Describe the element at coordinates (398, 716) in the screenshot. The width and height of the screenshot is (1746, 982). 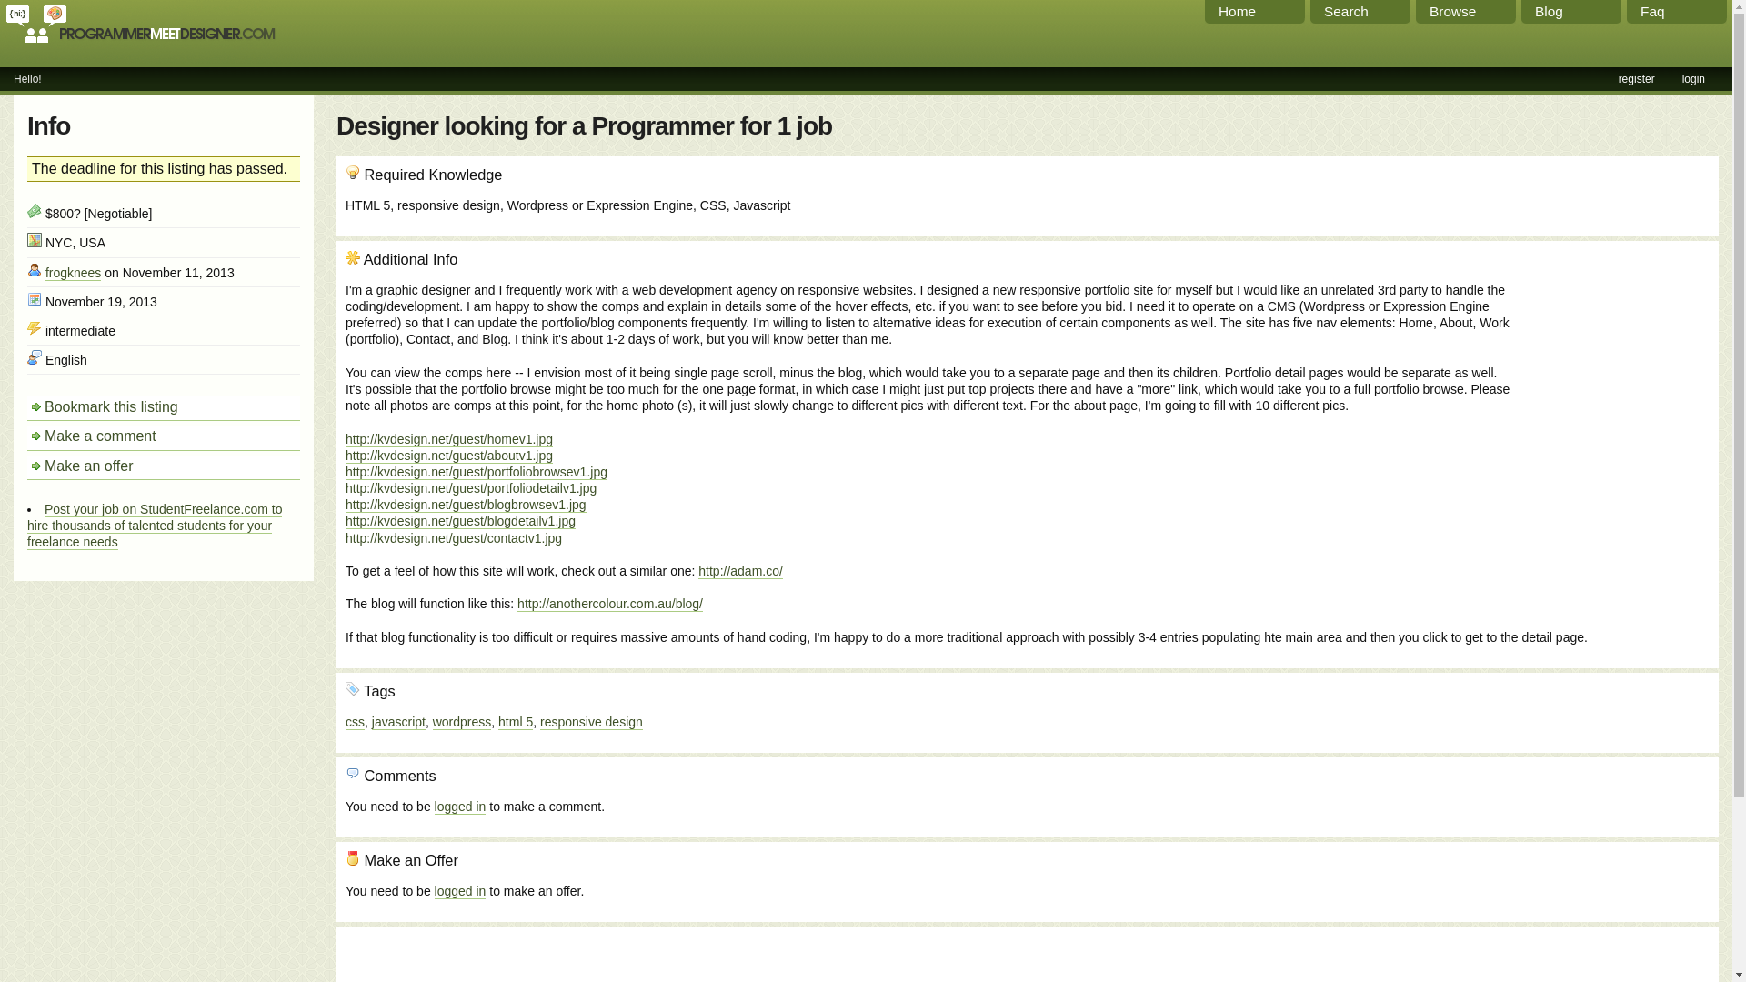
I see `javascript` at that location.